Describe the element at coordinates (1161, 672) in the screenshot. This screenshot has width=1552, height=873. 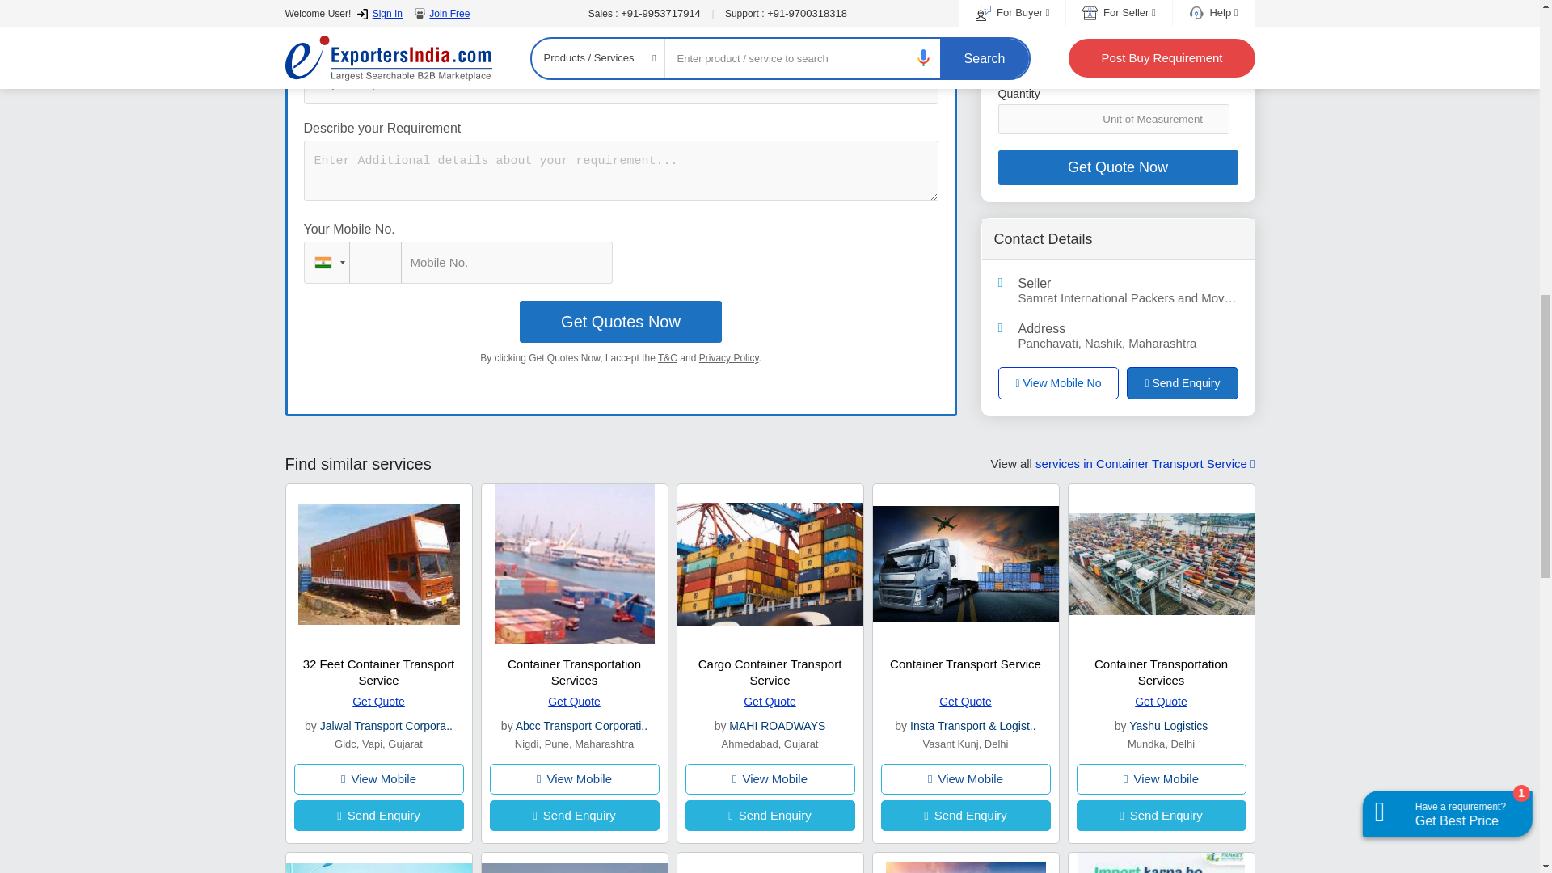
I see `Container Transportation Services` at that location.